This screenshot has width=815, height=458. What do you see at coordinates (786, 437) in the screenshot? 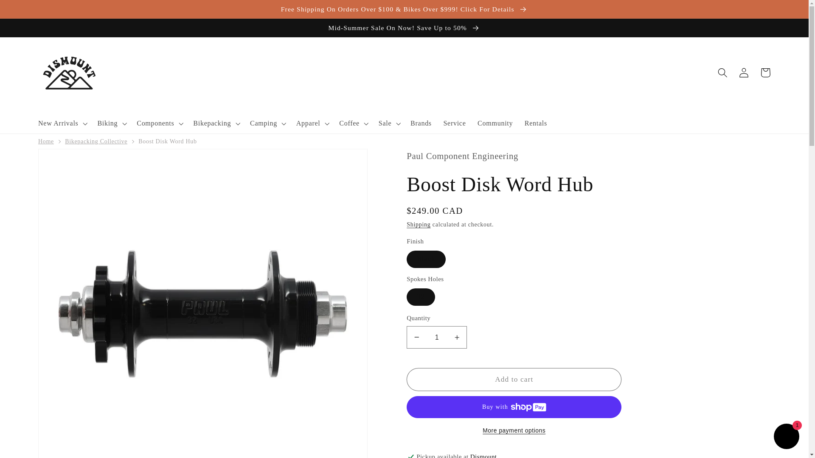
I see `Shopify online store chat` at bounding box center [786, 437].